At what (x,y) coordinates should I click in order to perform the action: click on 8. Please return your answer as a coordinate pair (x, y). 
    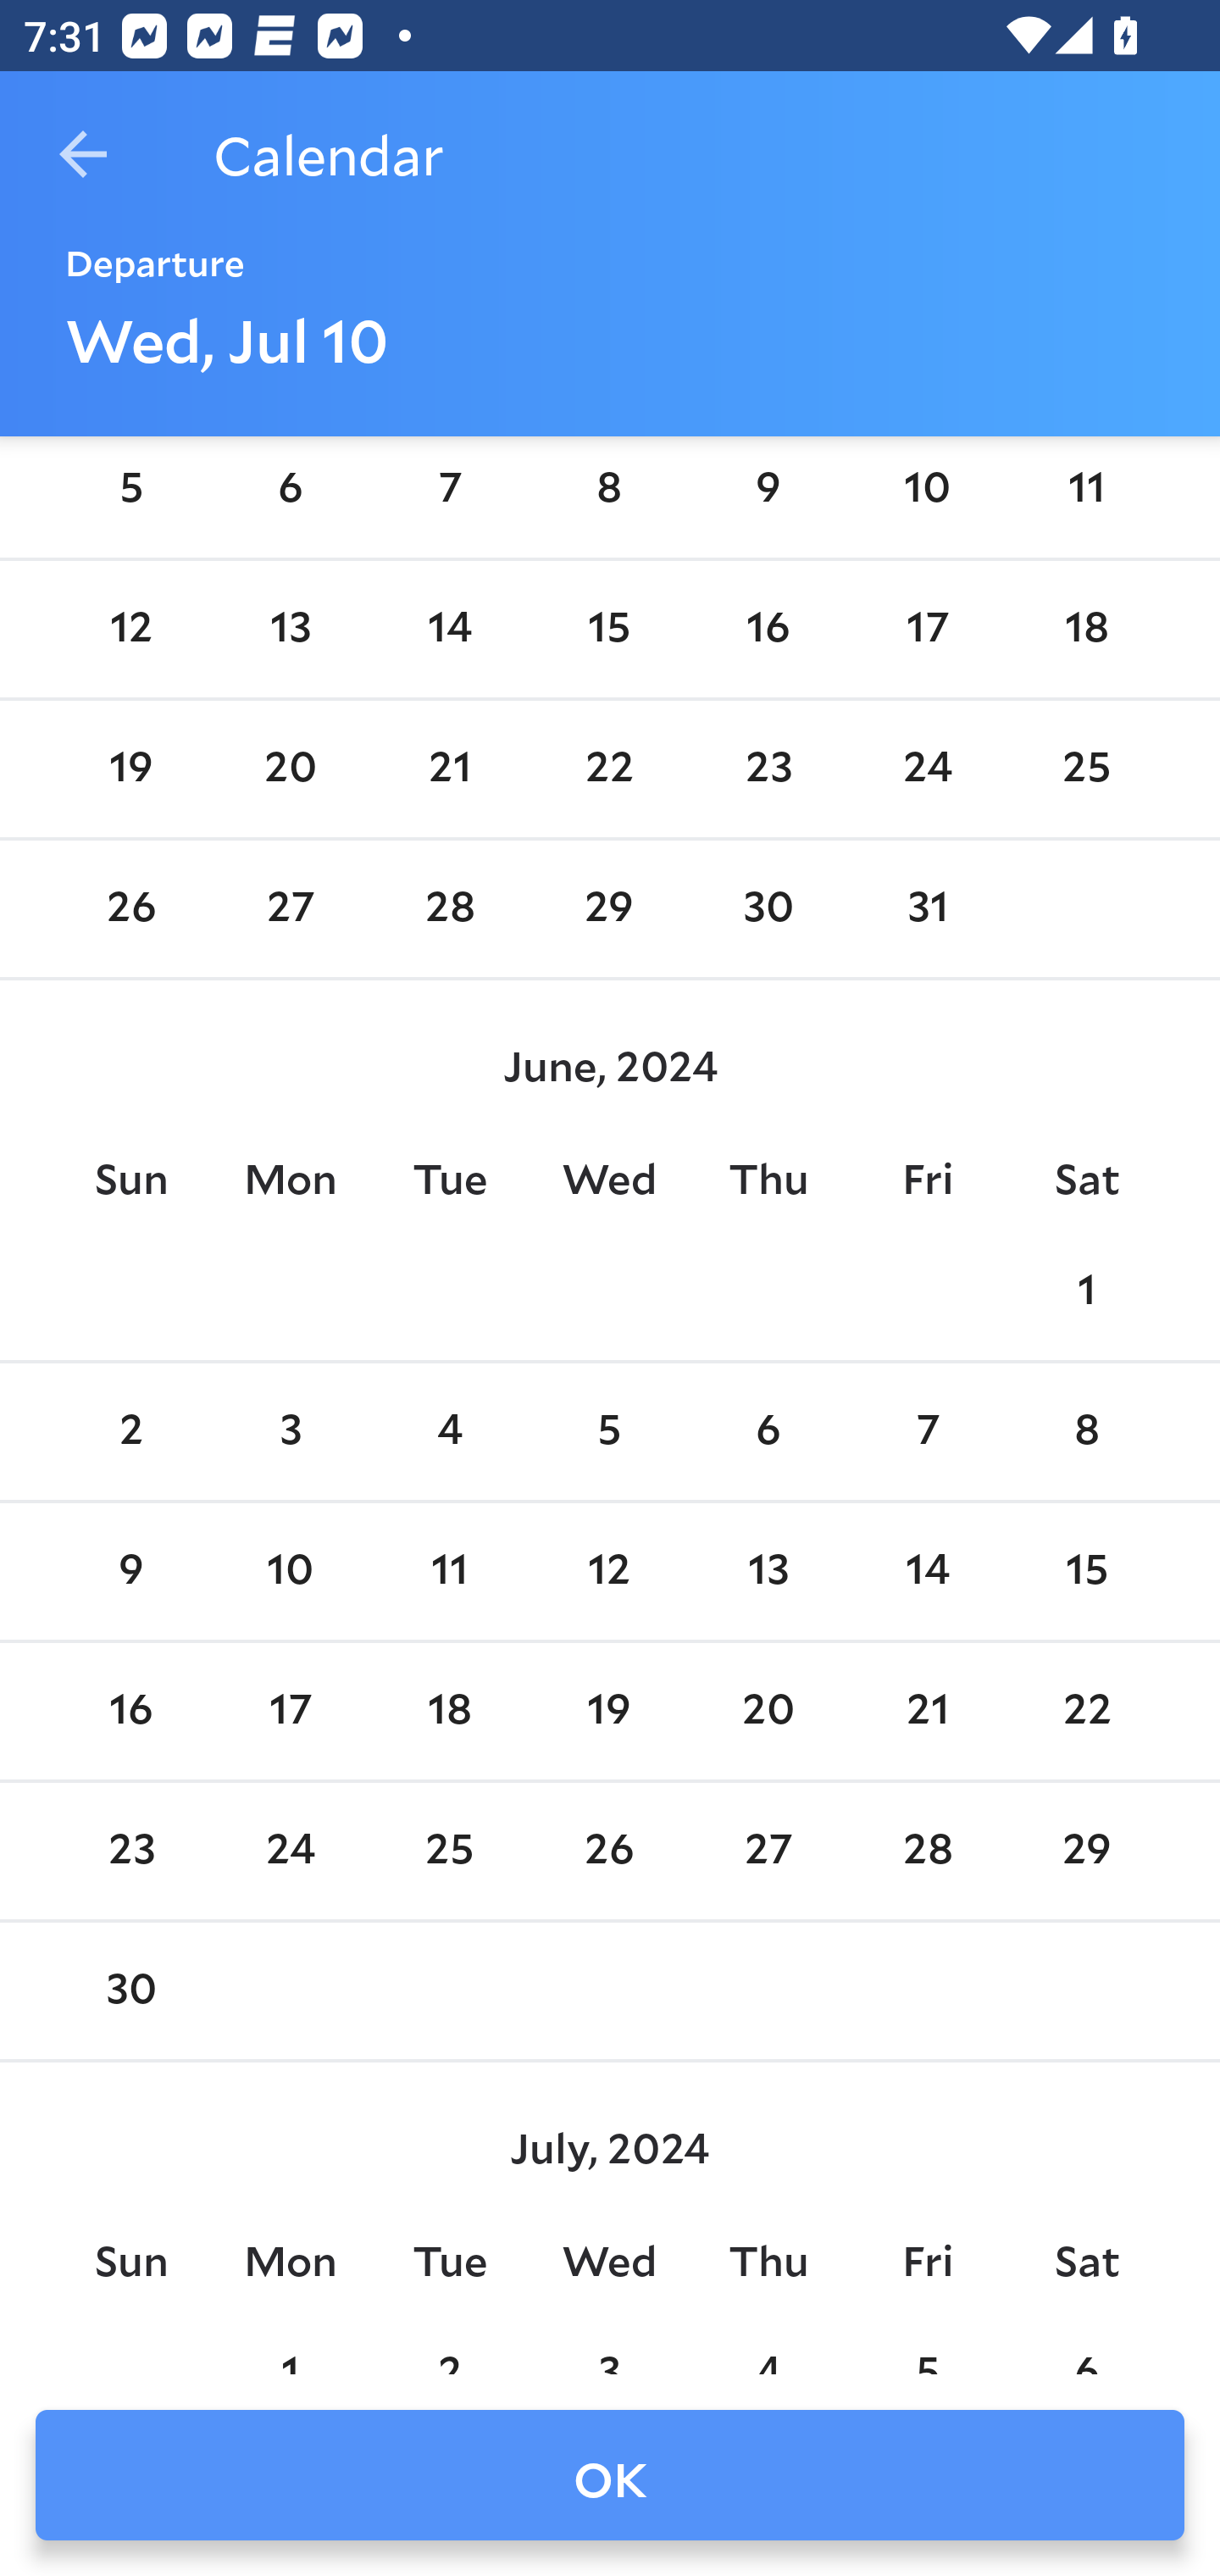
    Looking at the image, I should click on (1086, 1432).